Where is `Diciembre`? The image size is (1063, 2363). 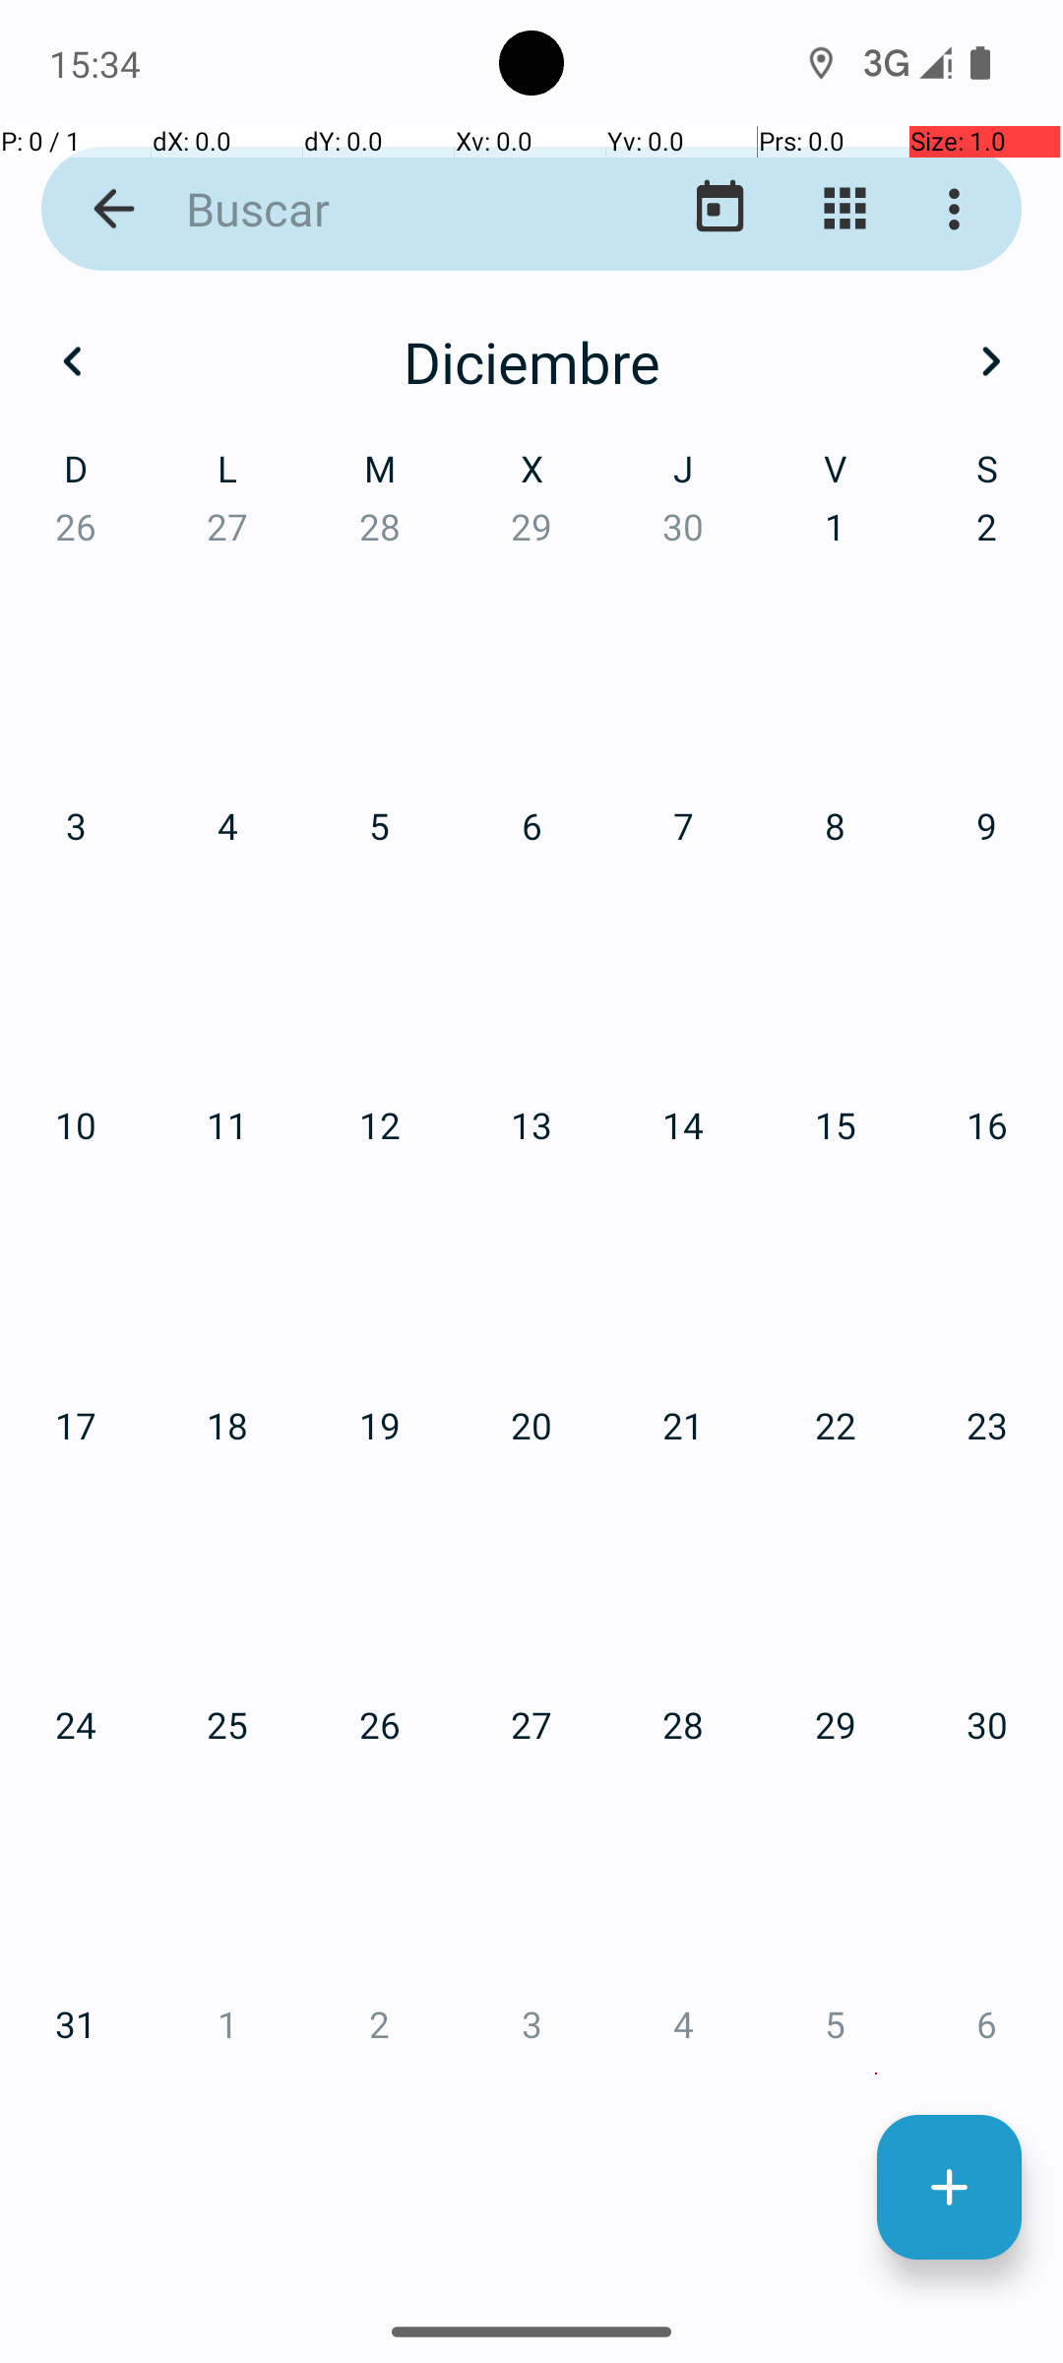 Diciembre is located at coordinates (531, 361).